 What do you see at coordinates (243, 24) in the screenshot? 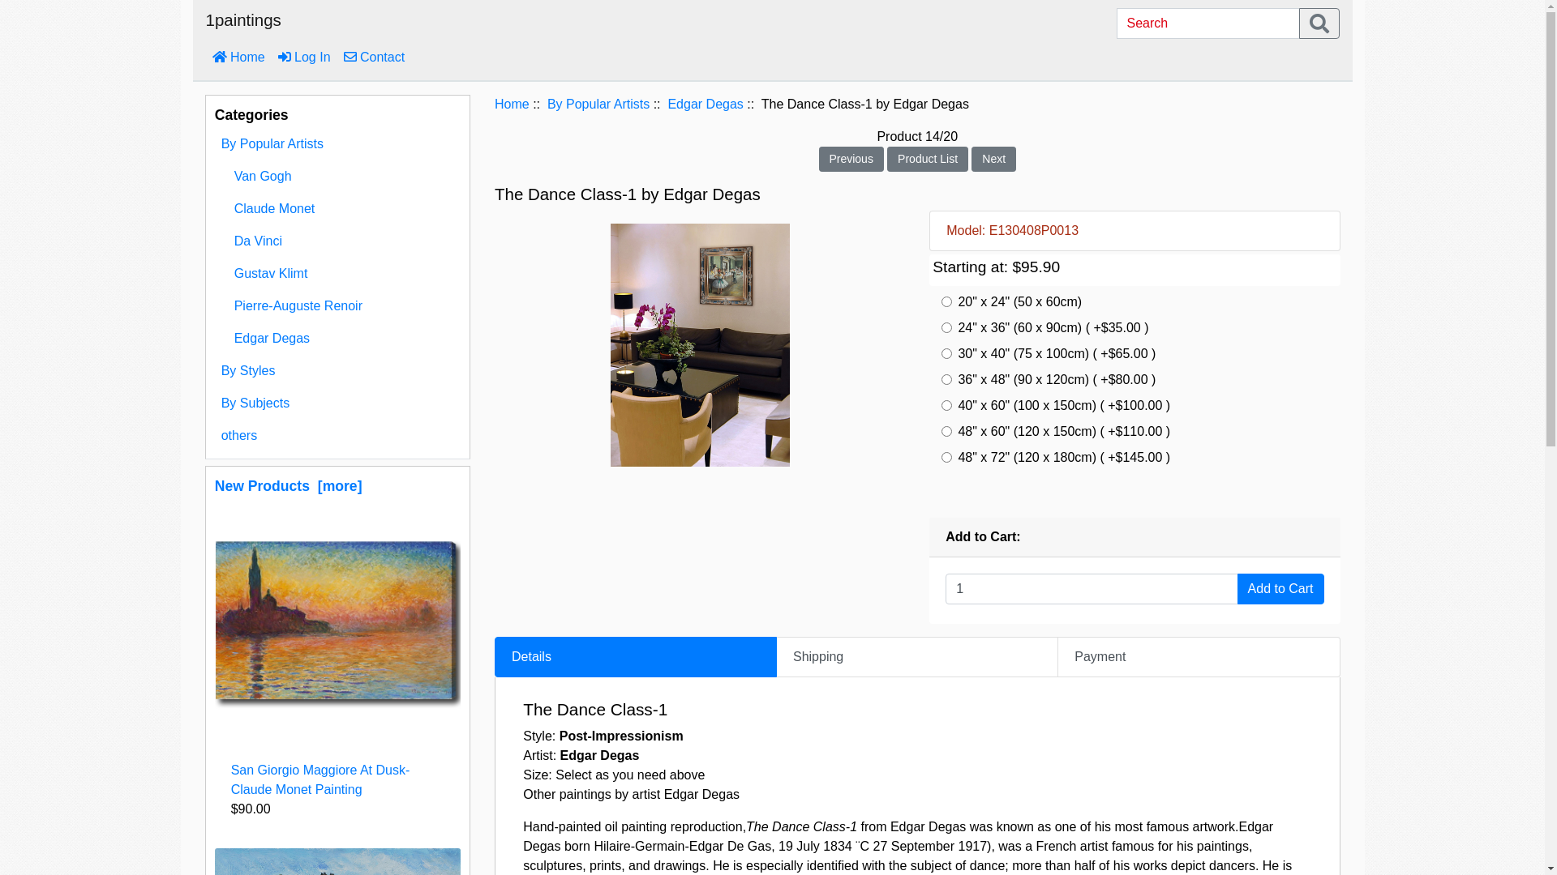
I see `1paintings` at bounding box center [243, 24].